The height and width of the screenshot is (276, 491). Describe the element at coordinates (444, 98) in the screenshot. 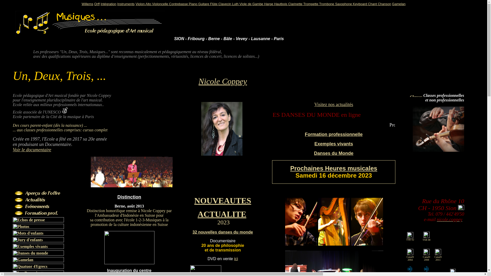

I see `Classes professionnelles
et non professionnelles` at that location.